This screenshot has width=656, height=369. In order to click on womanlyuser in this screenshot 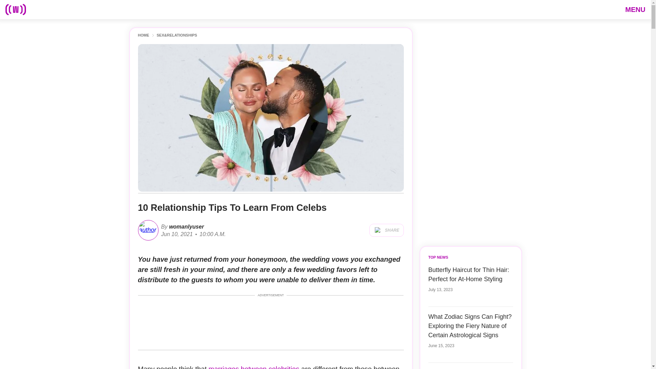, I will do `click(186, 226)`.